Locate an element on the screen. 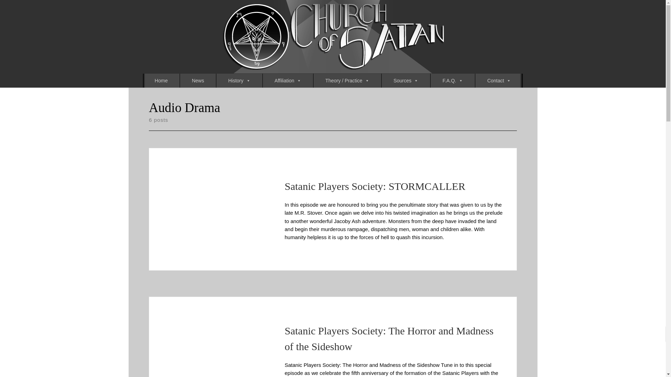 The height and width of the screenshot is (377, 671). History is located at coordinates (239, 80).